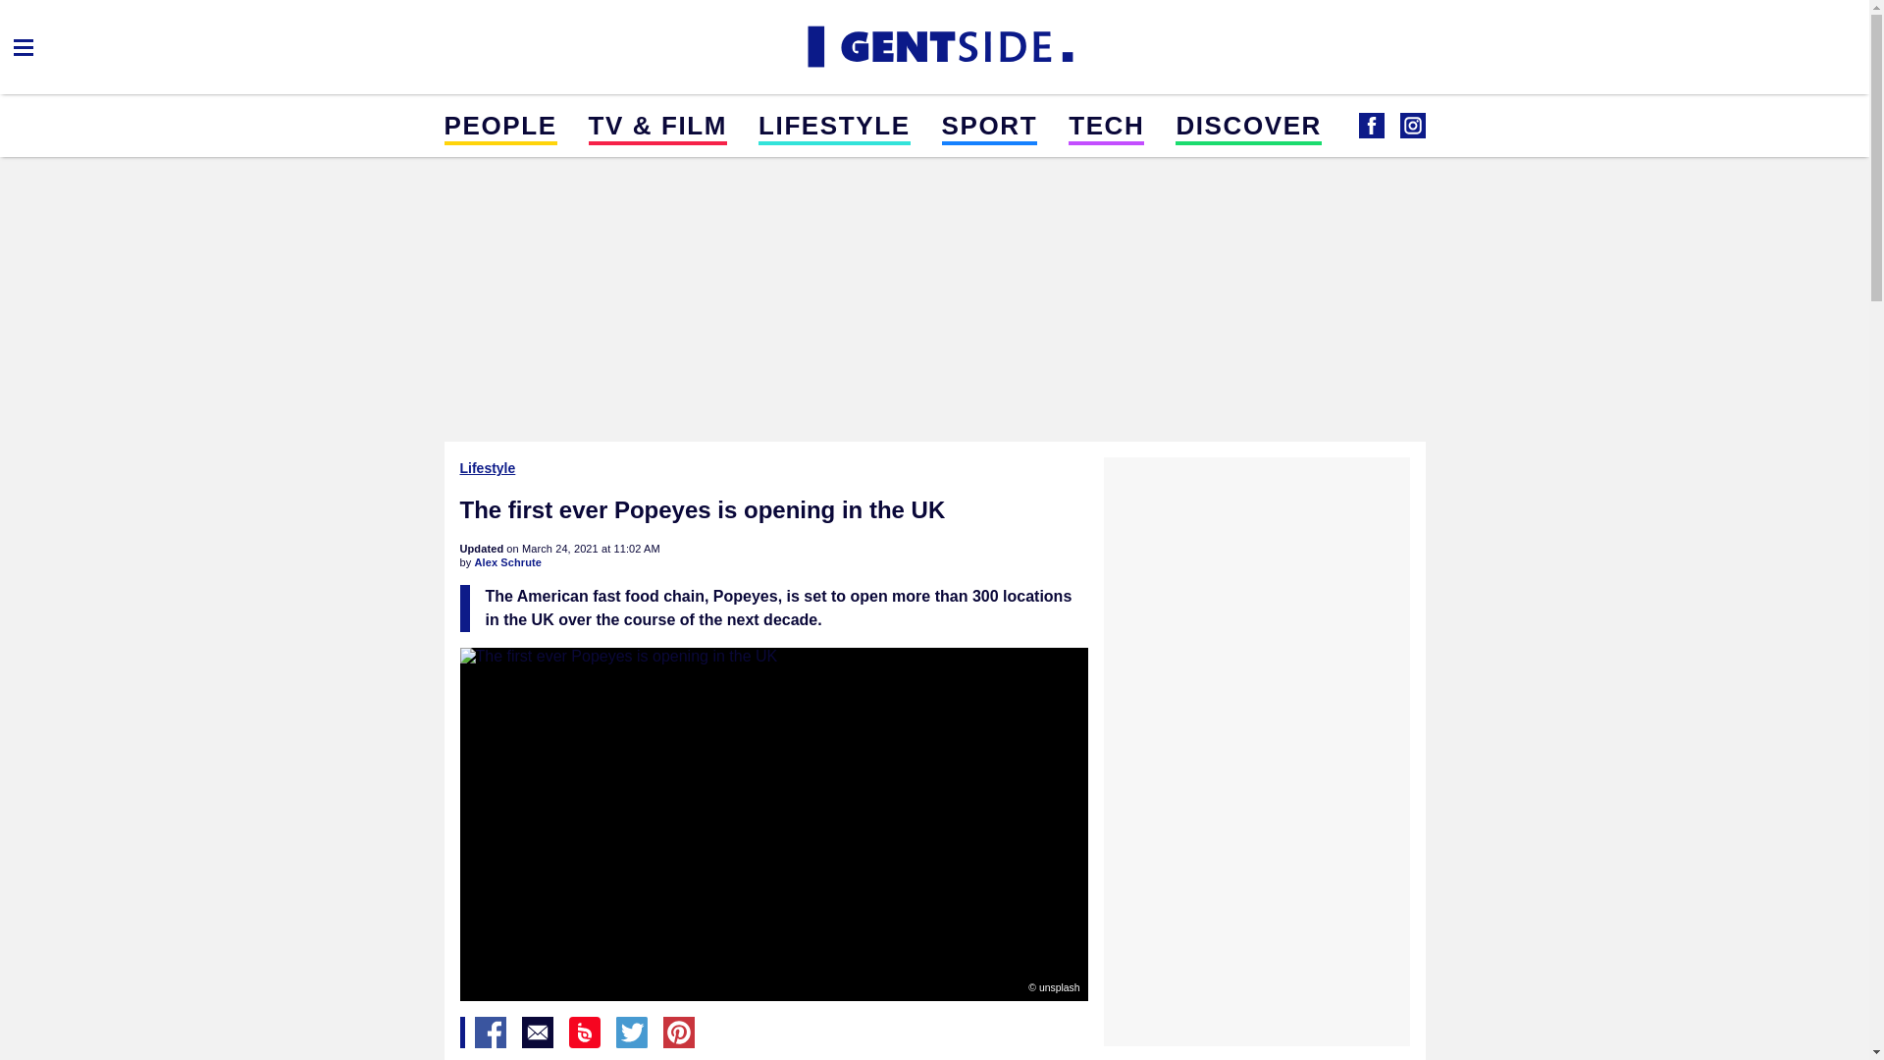 This screenshot has height=1060, width=1884. What do you see at coordinates (1370, 126) in the screenshot?
I see `Gentside Lifestyle` at bounding box center [1370, 126].